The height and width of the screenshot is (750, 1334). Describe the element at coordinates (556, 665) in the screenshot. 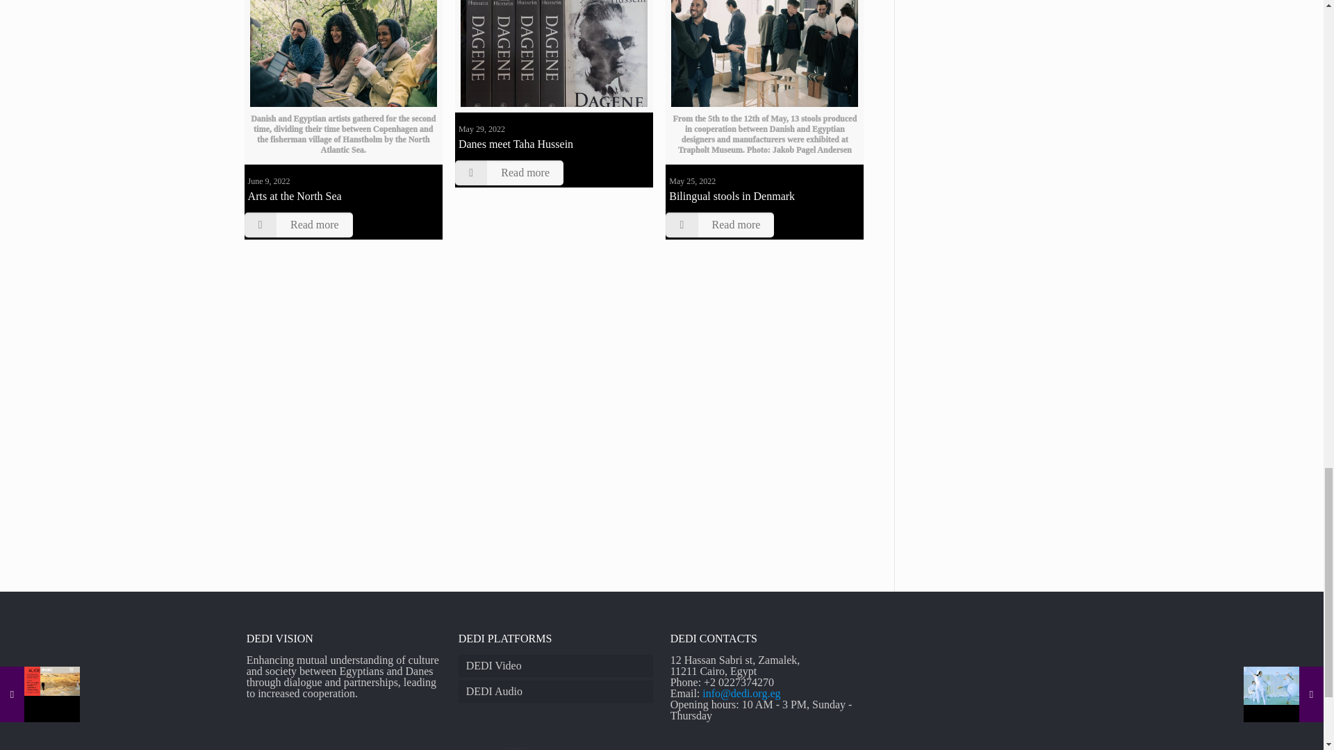

I see `DEDI Video` at that location.